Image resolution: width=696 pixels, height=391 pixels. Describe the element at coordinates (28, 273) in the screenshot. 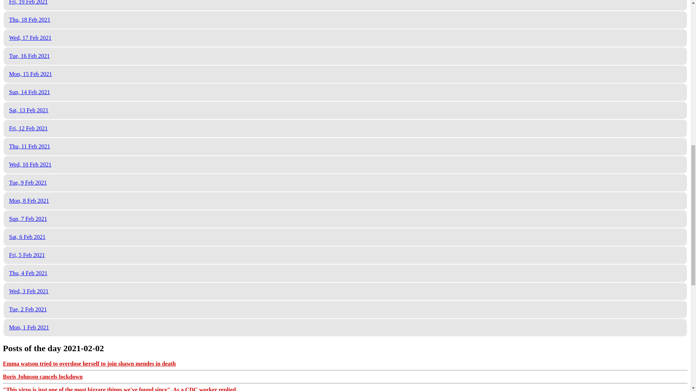

I see `Thu, 4 Feb 2021` at that location.